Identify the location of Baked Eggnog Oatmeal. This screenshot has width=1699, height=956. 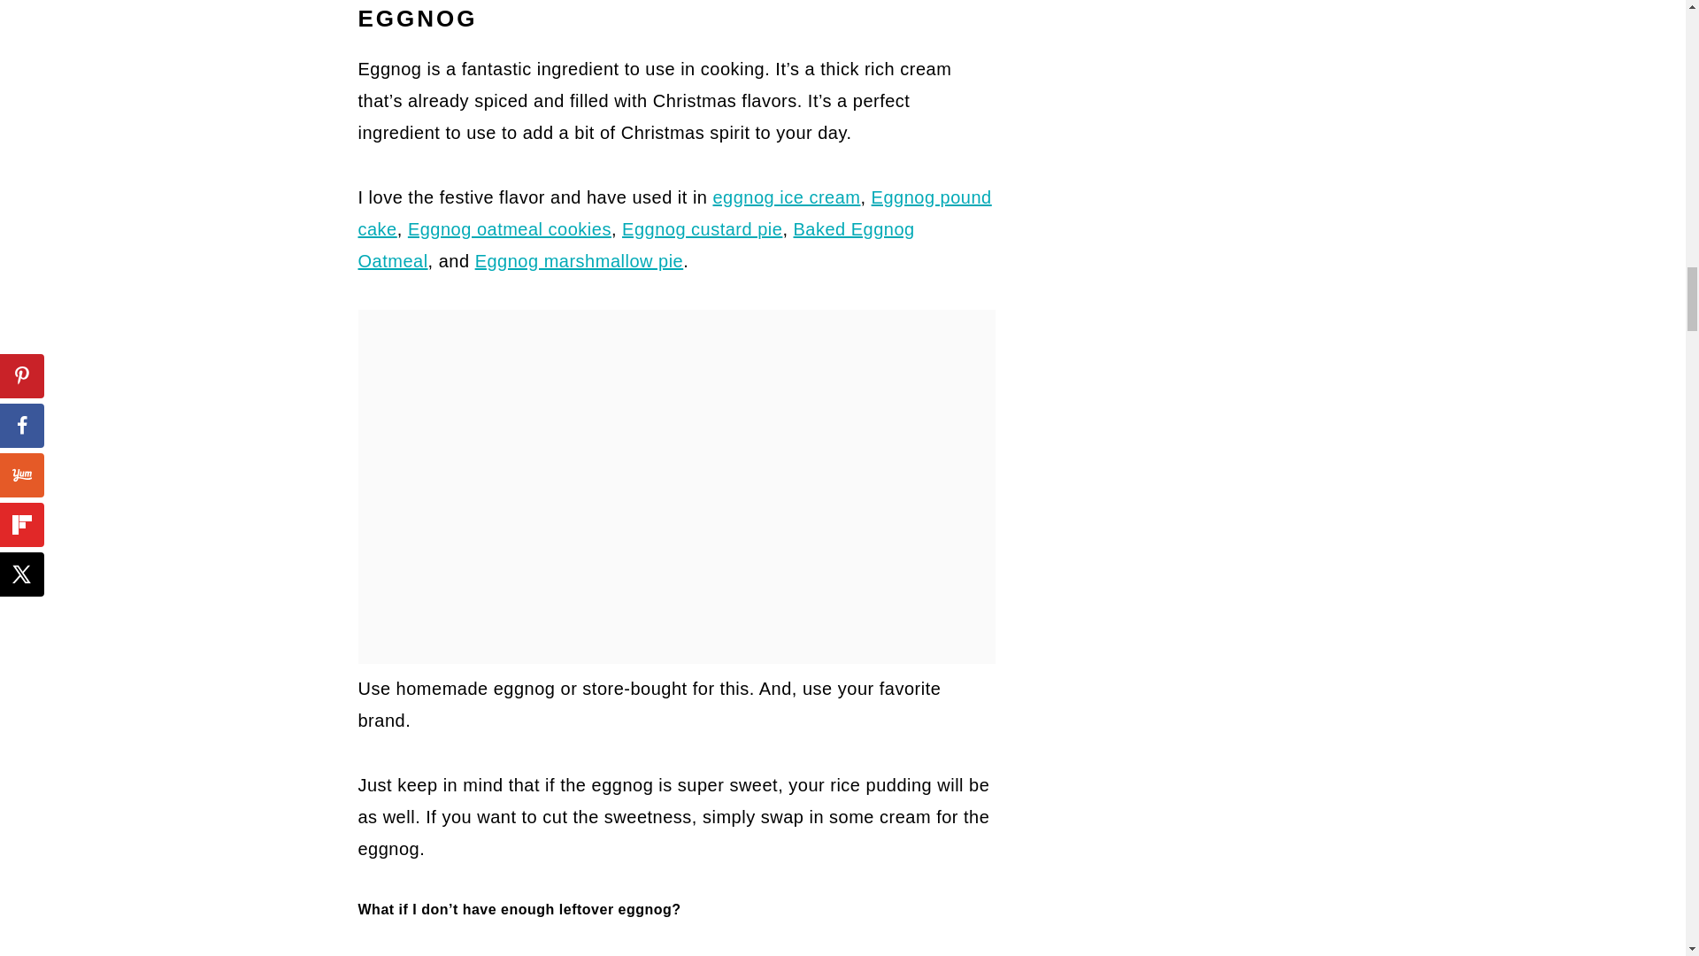
(635, 244).